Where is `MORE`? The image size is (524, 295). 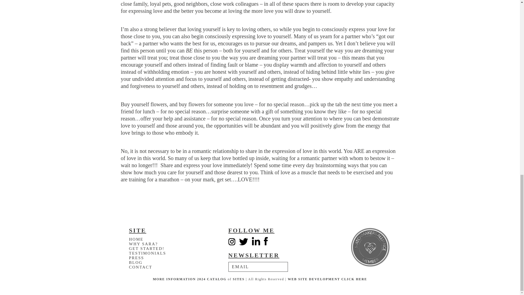 MORE is located at coordinates (159, 279).